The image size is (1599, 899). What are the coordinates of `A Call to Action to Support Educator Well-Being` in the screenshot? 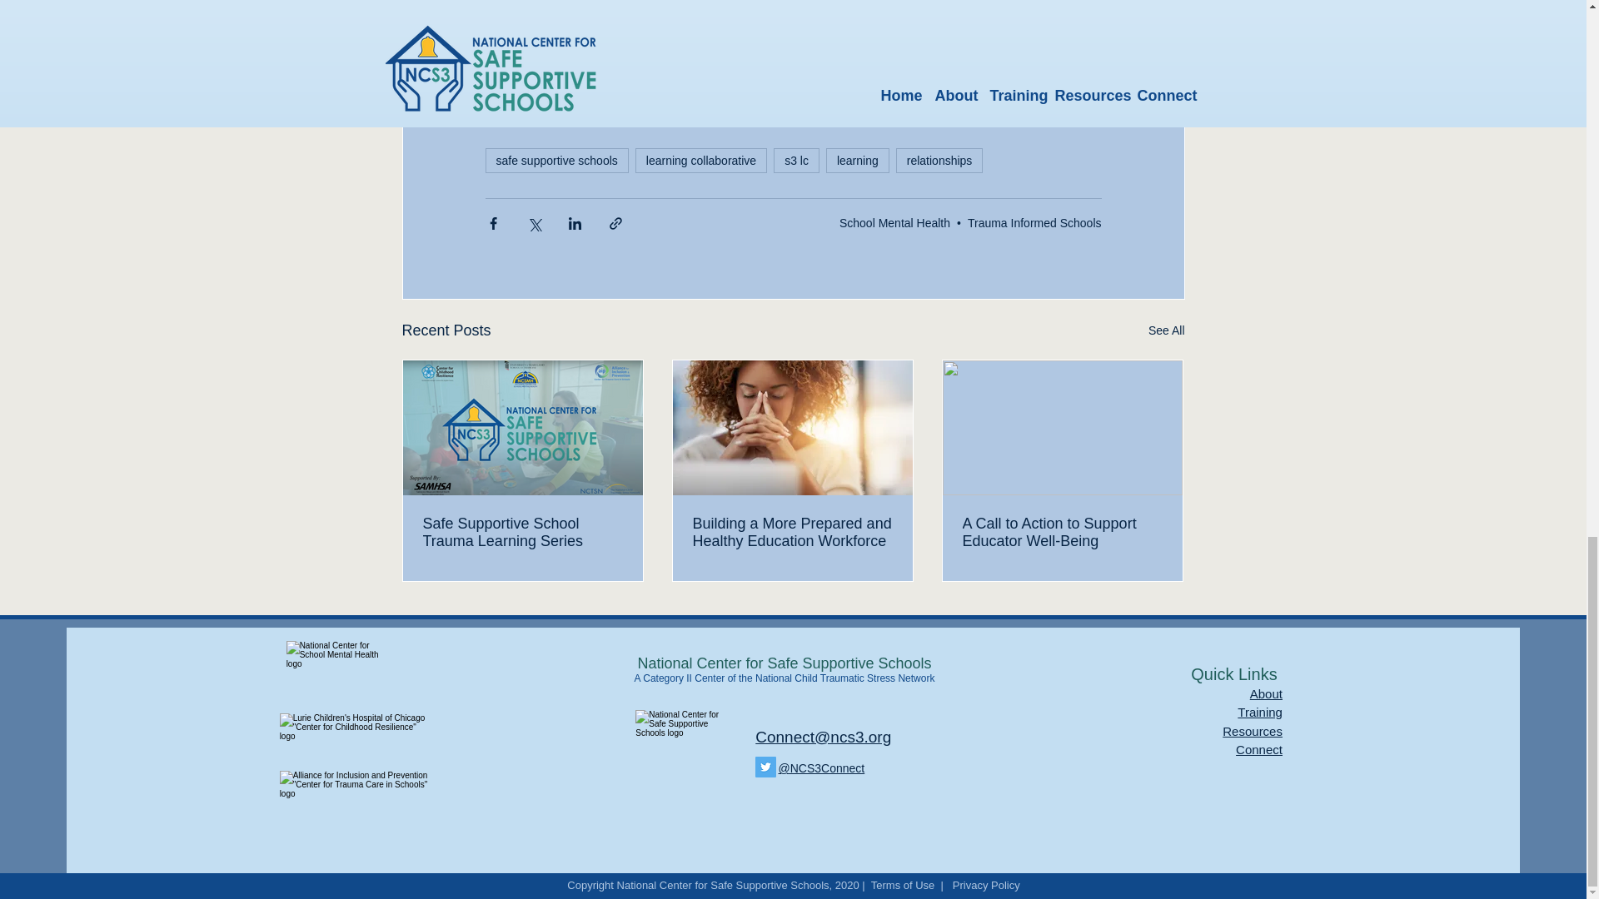 It's located at (1062, 532).